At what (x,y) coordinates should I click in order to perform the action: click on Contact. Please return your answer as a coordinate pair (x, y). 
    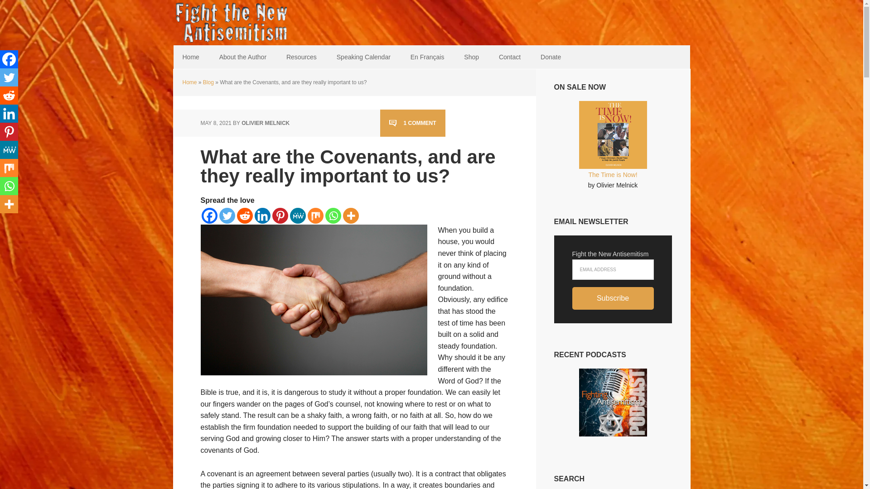
    Looking at the image, I should click on (509, 57).